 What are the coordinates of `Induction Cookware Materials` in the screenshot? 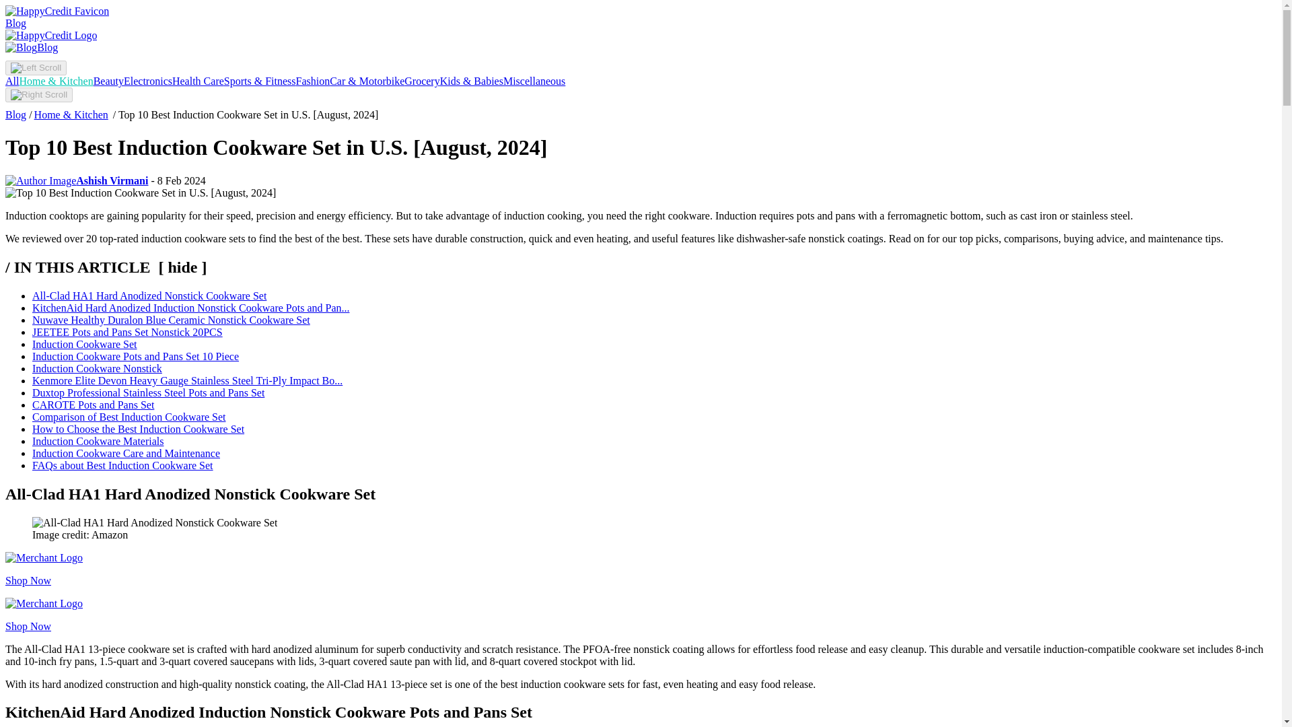 It's located at (98, 441).